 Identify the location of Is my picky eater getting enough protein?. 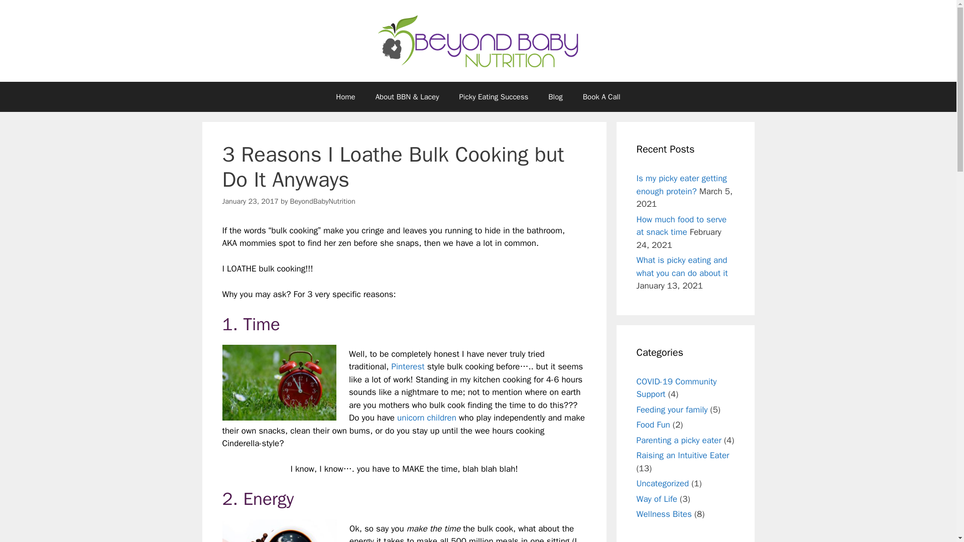
(681, 185).